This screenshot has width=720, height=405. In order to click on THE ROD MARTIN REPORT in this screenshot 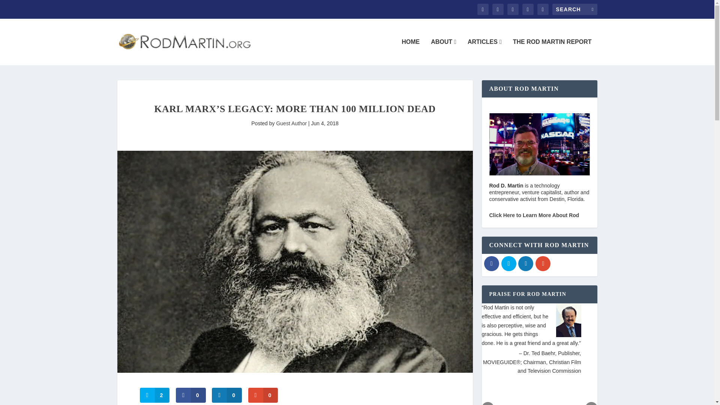, I will do `click(552, 52)`.